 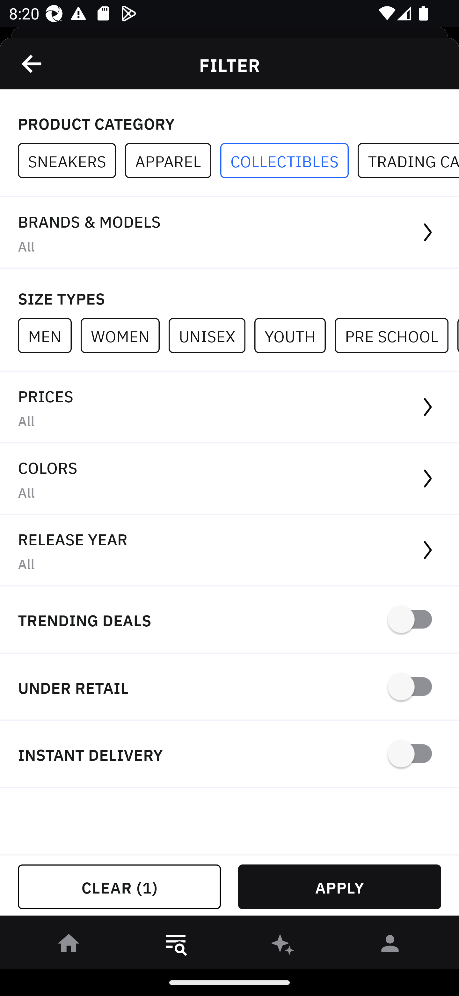 What do you see at coordinates (229, 479) in the screenshot?
I see `COLORS All` at bounding box center [229, 479].